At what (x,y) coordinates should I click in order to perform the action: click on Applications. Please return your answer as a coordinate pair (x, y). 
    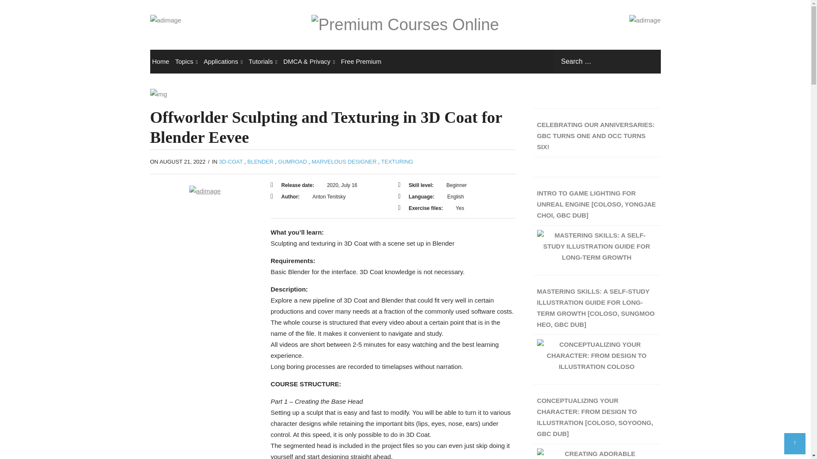
    Looking at the image, I should click on (223, 61).